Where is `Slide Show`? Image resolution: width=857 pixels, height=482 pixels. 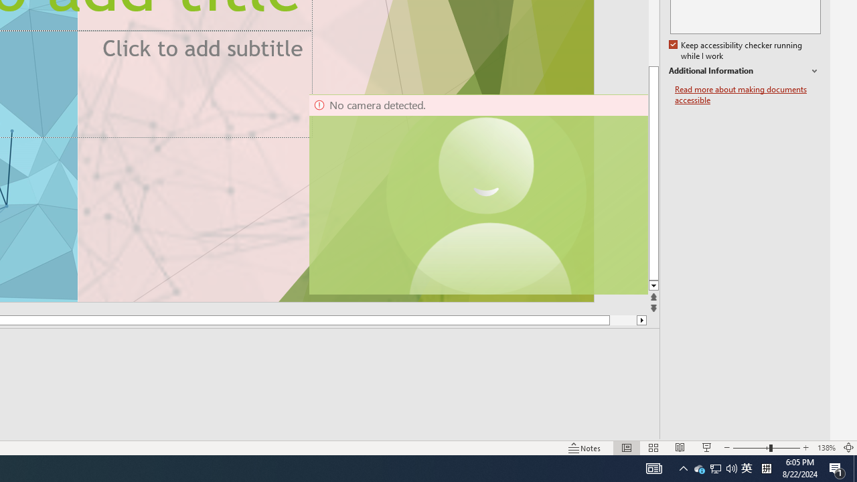 Slide Show is located at coordinates (707, 447).